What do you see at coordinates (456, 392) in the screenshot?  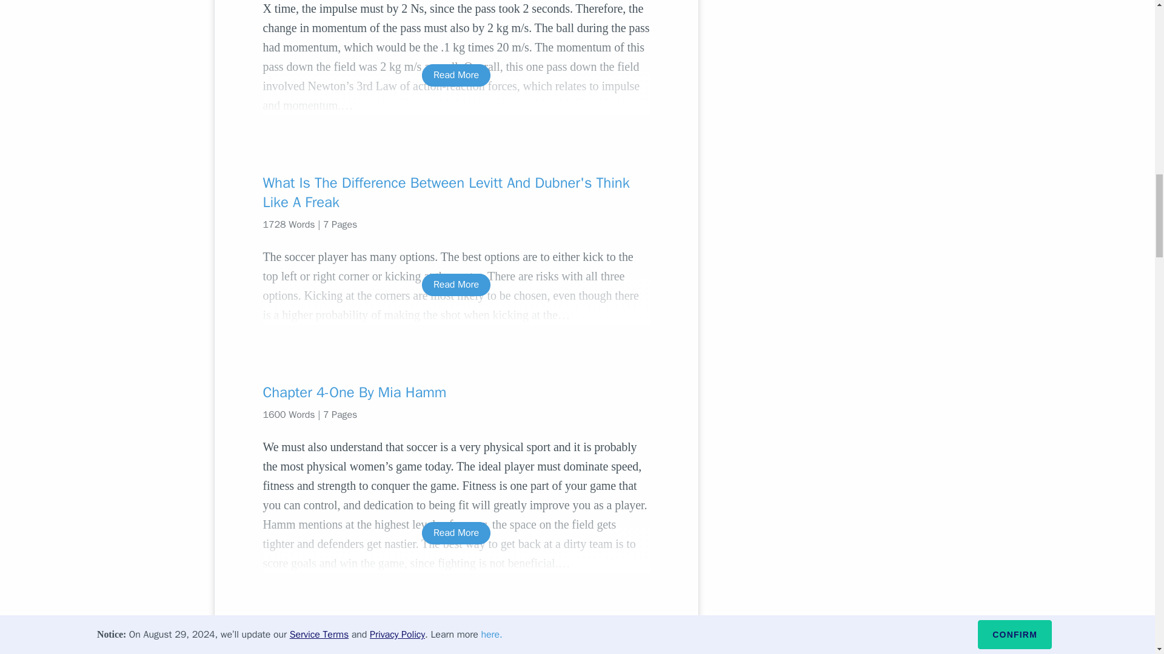 I see `Chapter 4-One By Mia Hamm` at bounding box center [456, 392].